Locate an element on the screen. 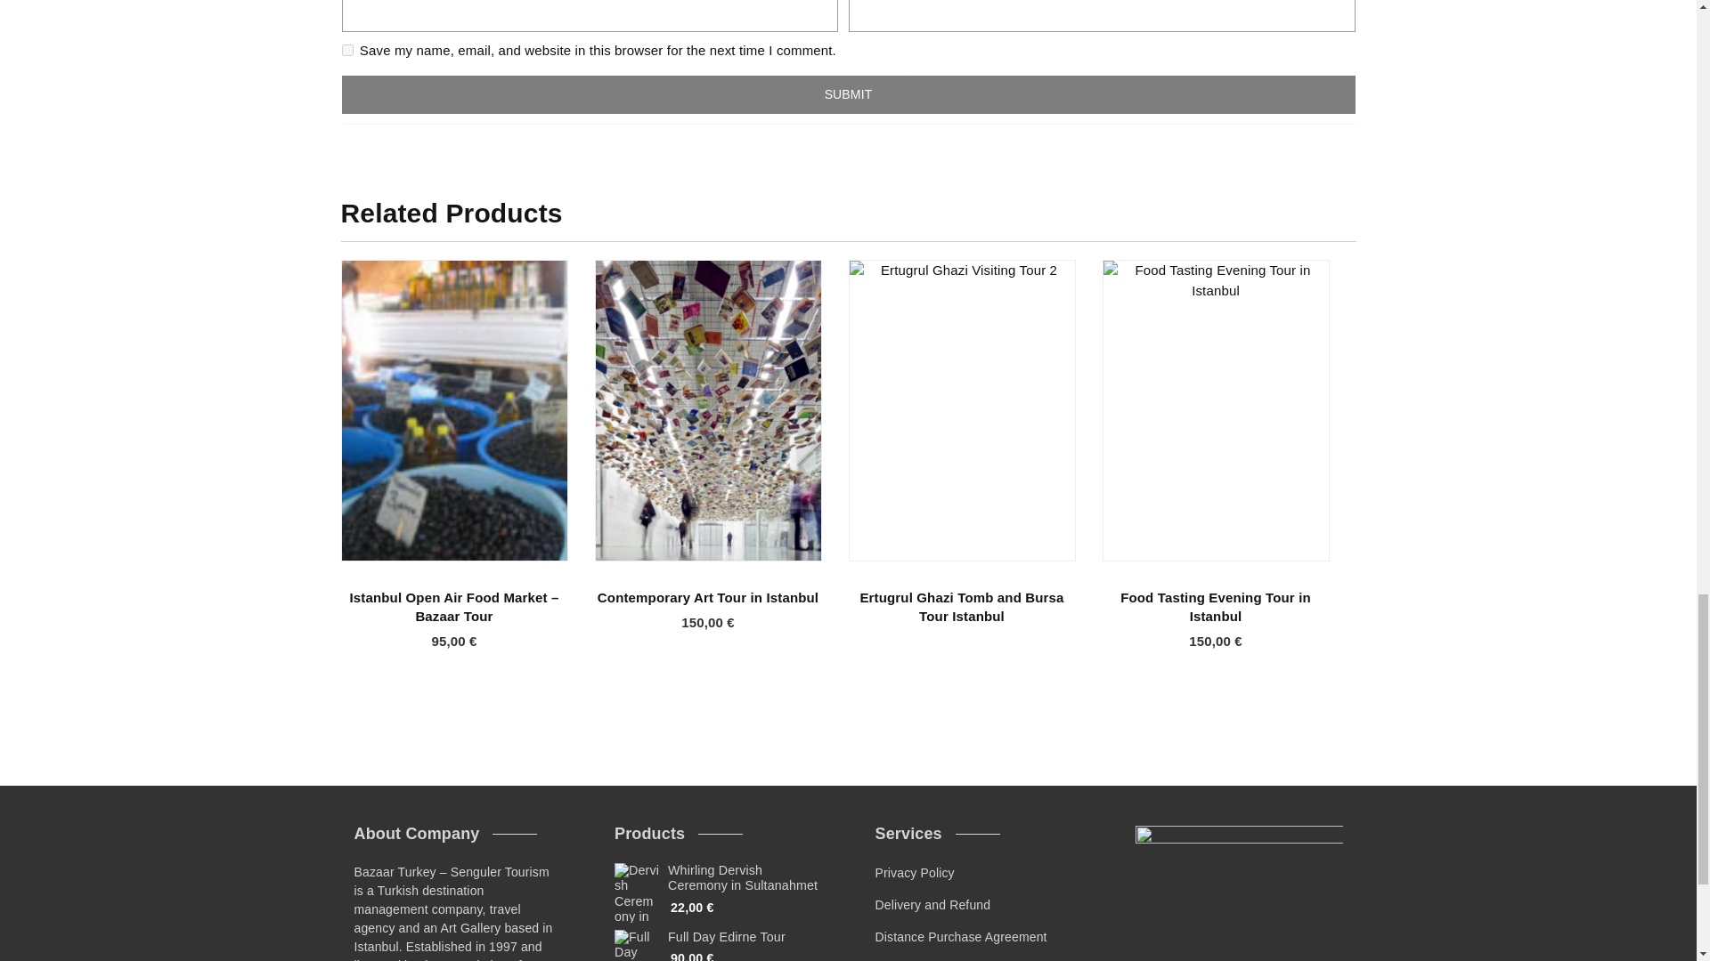  yes is located at coordinates (347, 50).